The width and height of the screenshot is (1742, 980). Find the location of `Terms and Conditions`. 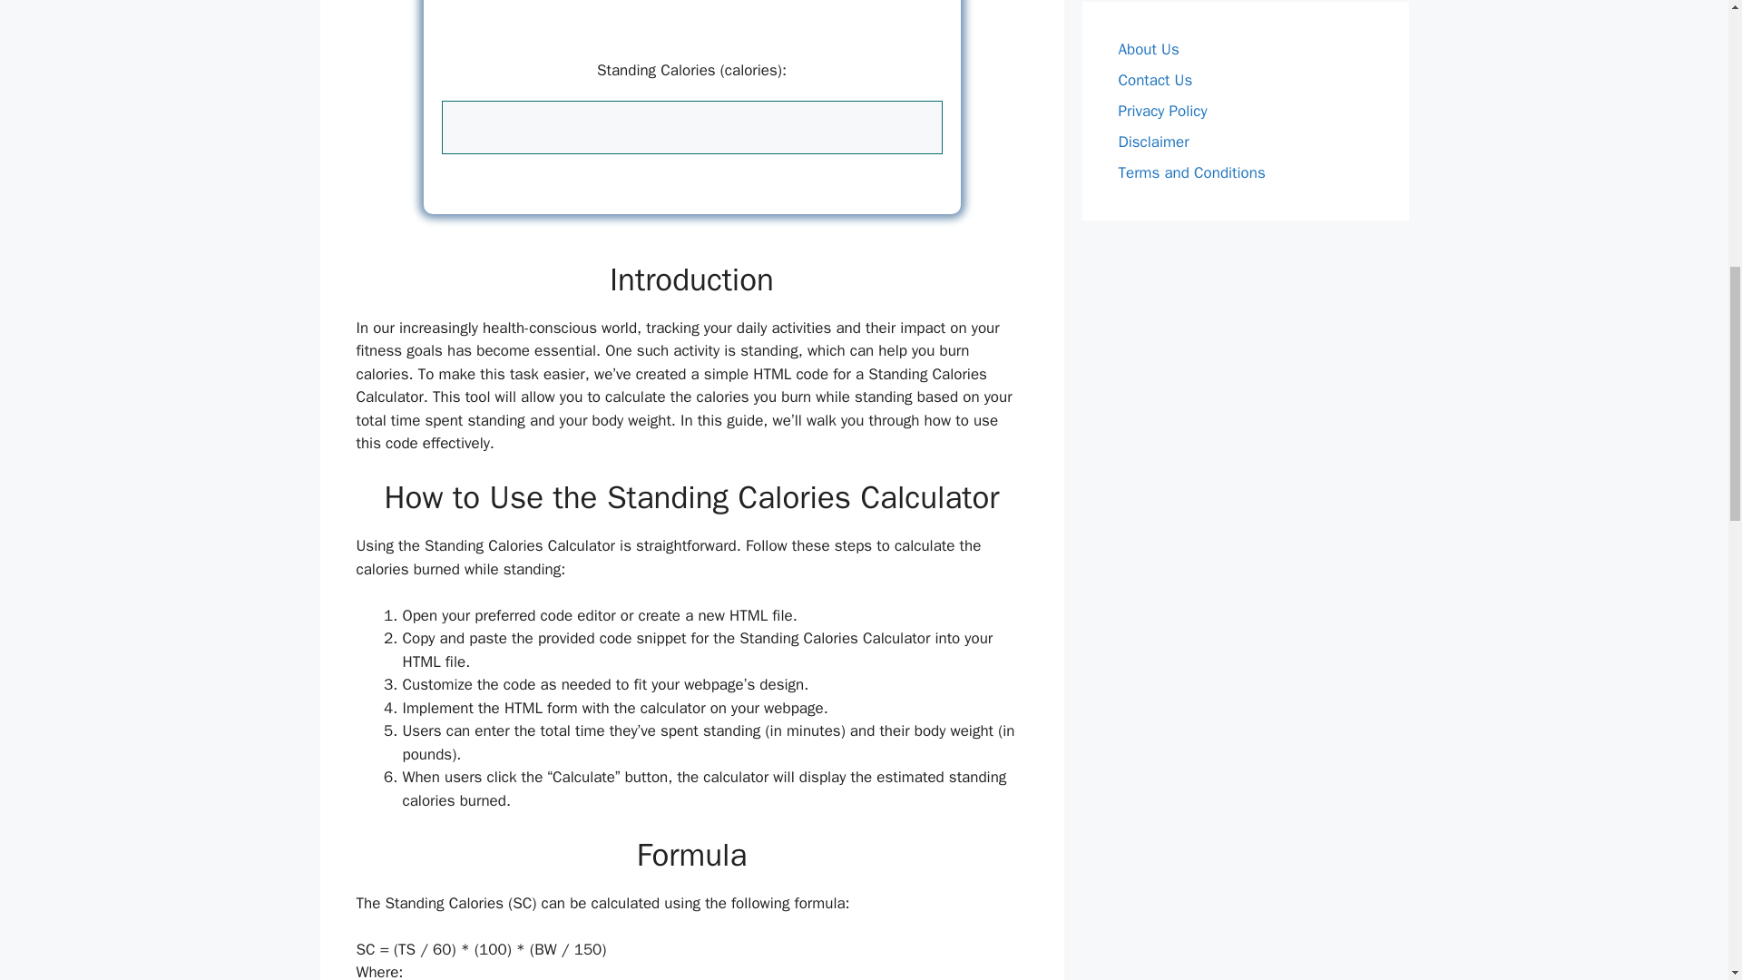

Terms and Conditions is located at coordinates (1190, 172).